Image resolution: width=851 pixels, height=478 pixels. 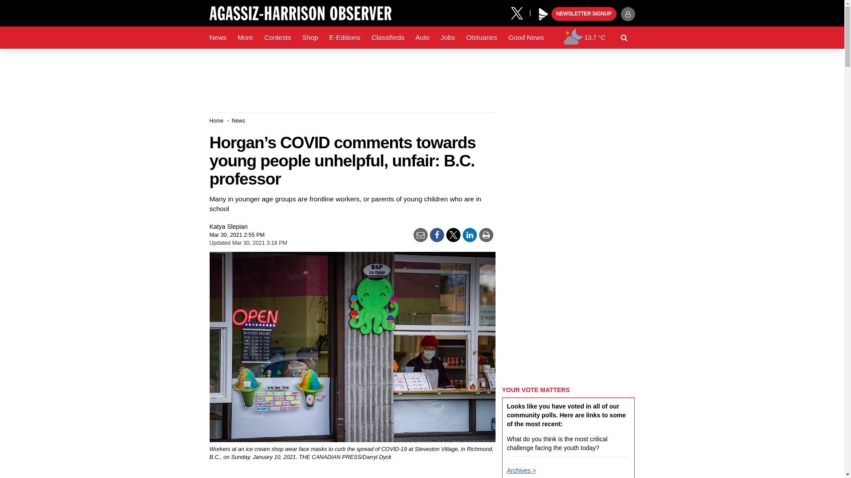 What do you see at coordinates (543, 14) in the screenshot?
I see `Black Press Media` at bounding box center [543, 14].